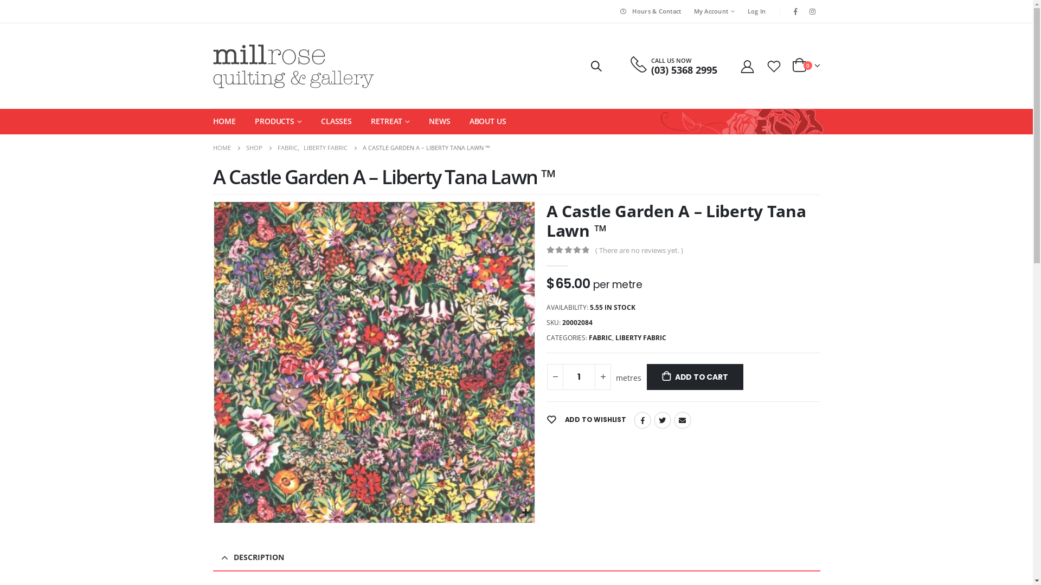 The image size is (1041, 585). Describe the element at coordinates (641, 338) in the screenshot. I see `LIBERTY FABRIC` at that location.